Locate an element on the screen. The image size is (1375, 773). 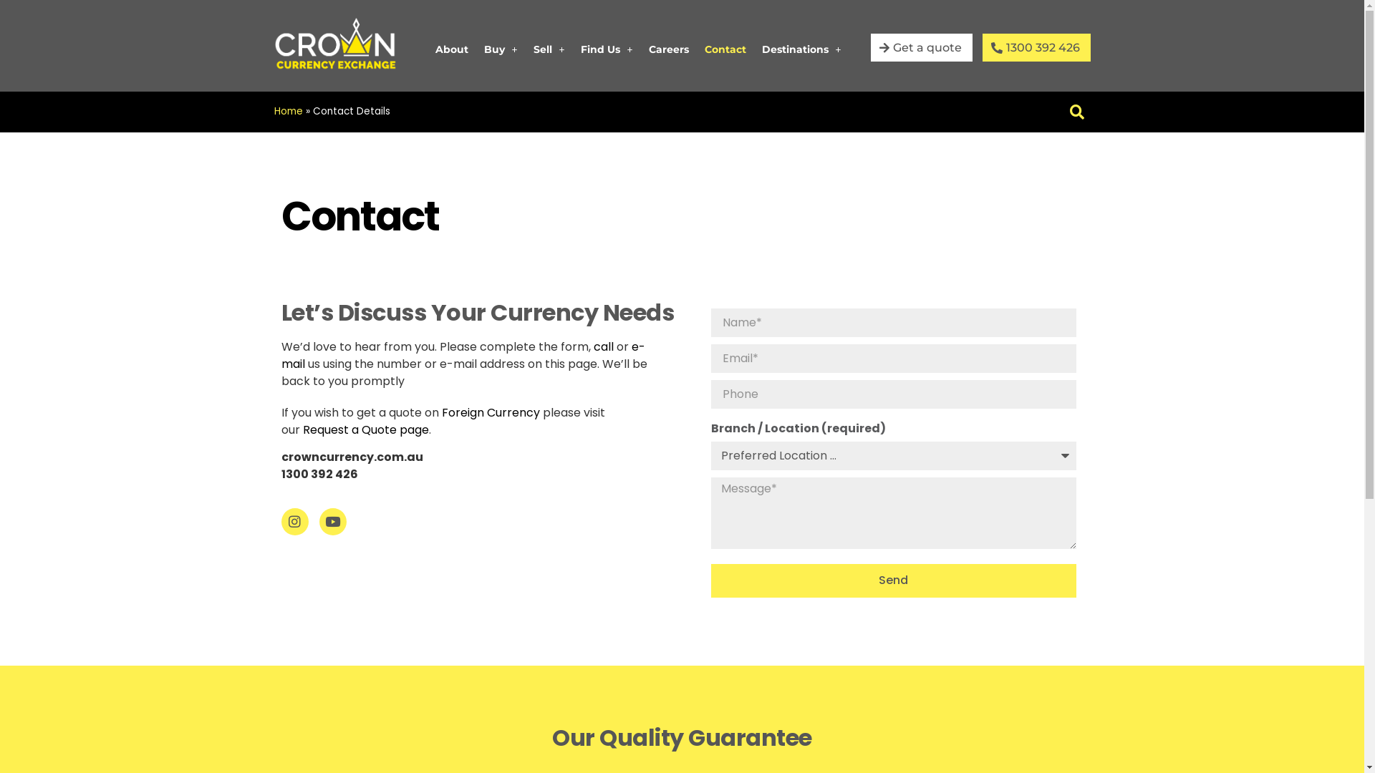
e-mail is located at coordinates (463, 355).